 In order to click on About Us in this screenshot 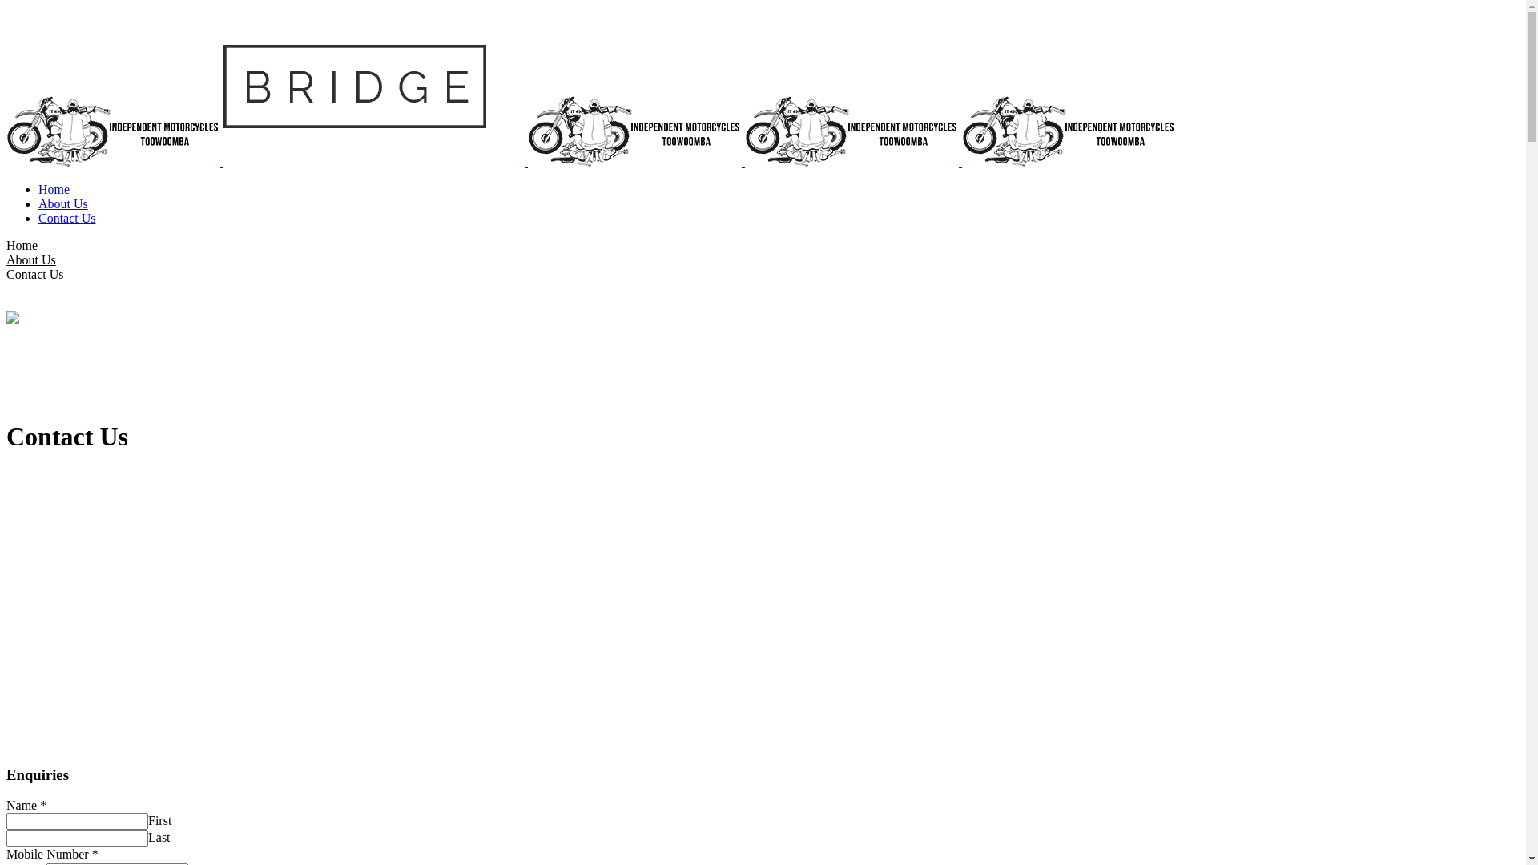, I will do `click(63, 203)`.